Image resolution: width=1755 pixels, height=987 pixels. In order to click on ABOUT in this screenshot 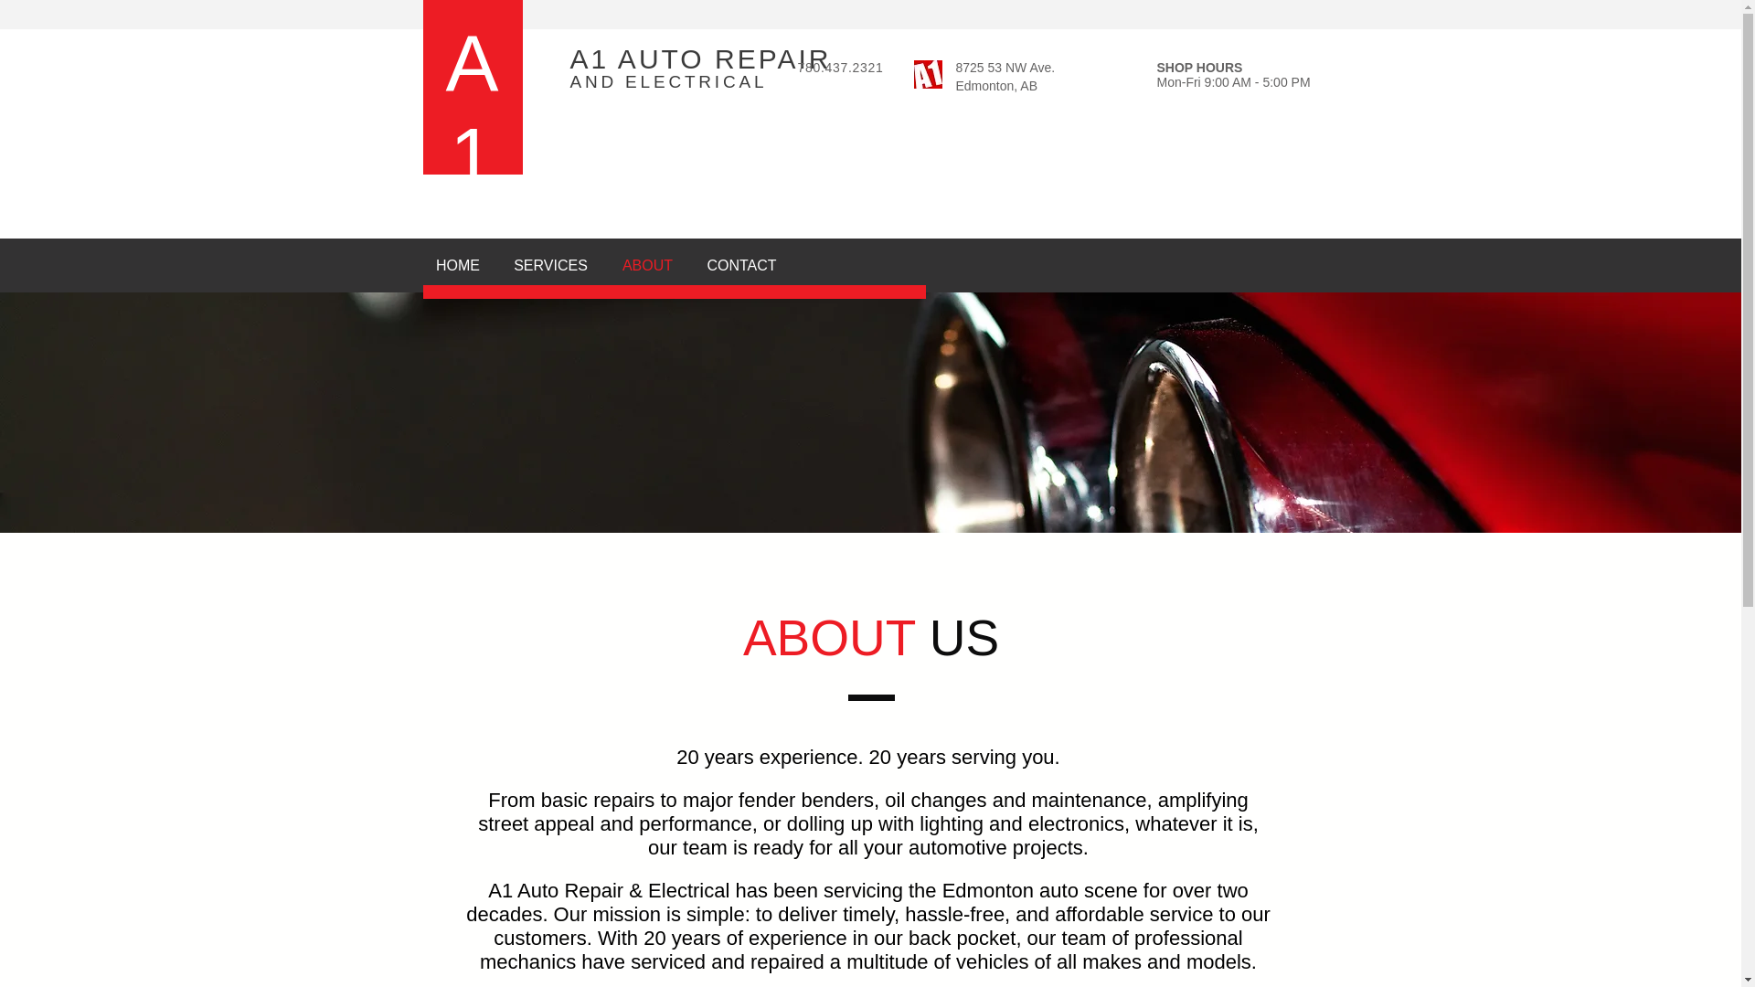, I will do `click(647, 265)`.